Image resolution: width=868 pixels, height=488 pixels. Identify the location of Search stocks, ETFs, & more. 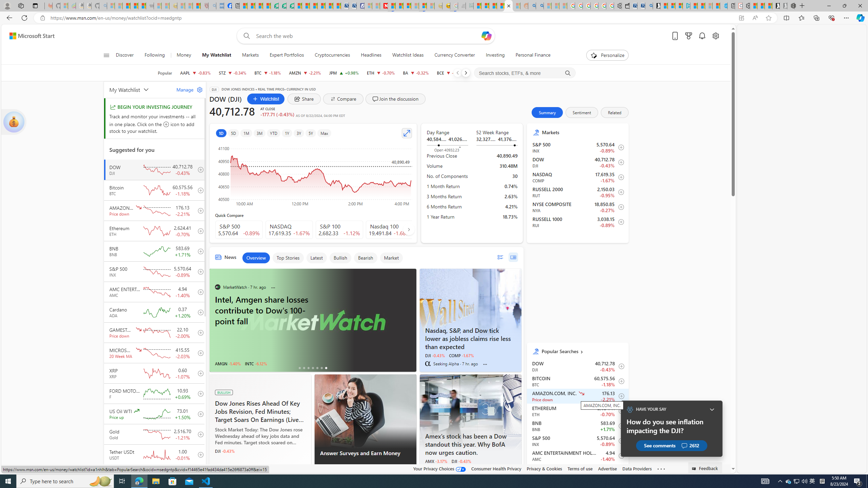
(525, 73).